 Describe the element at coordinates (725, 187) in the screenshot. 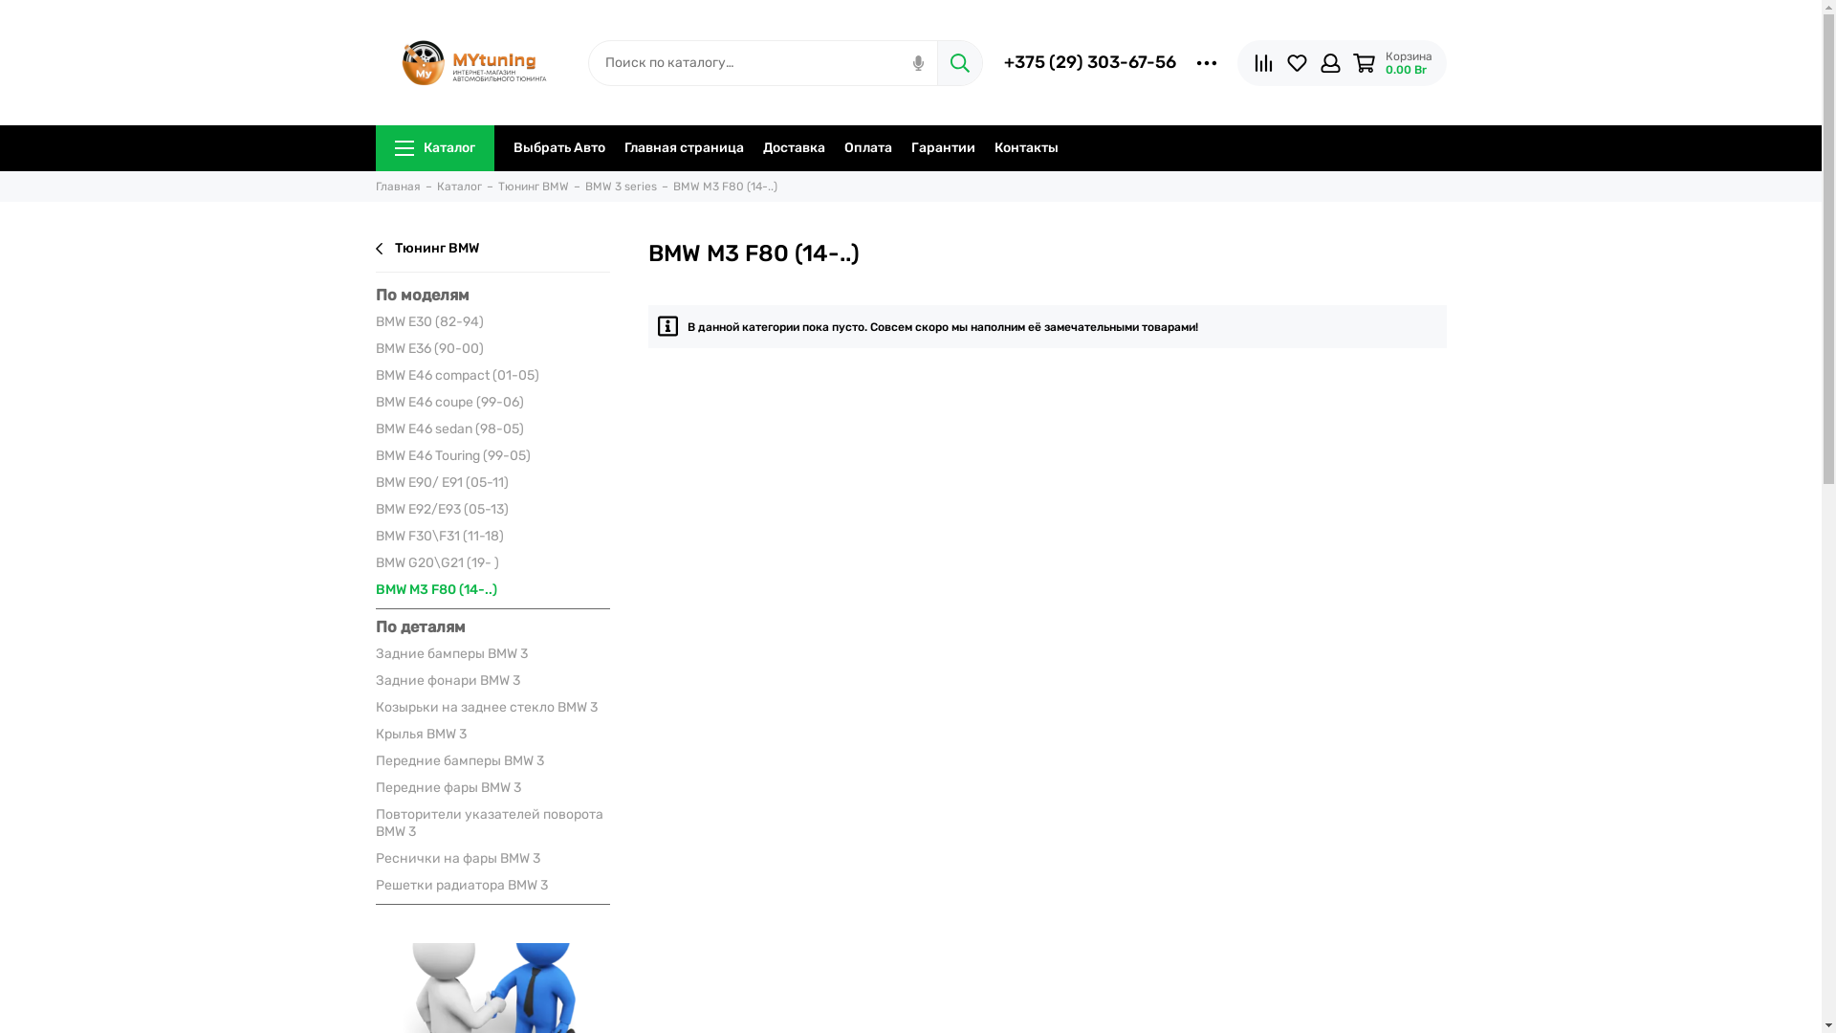

I see `BMW M3 F80 (14-..)` at that location.